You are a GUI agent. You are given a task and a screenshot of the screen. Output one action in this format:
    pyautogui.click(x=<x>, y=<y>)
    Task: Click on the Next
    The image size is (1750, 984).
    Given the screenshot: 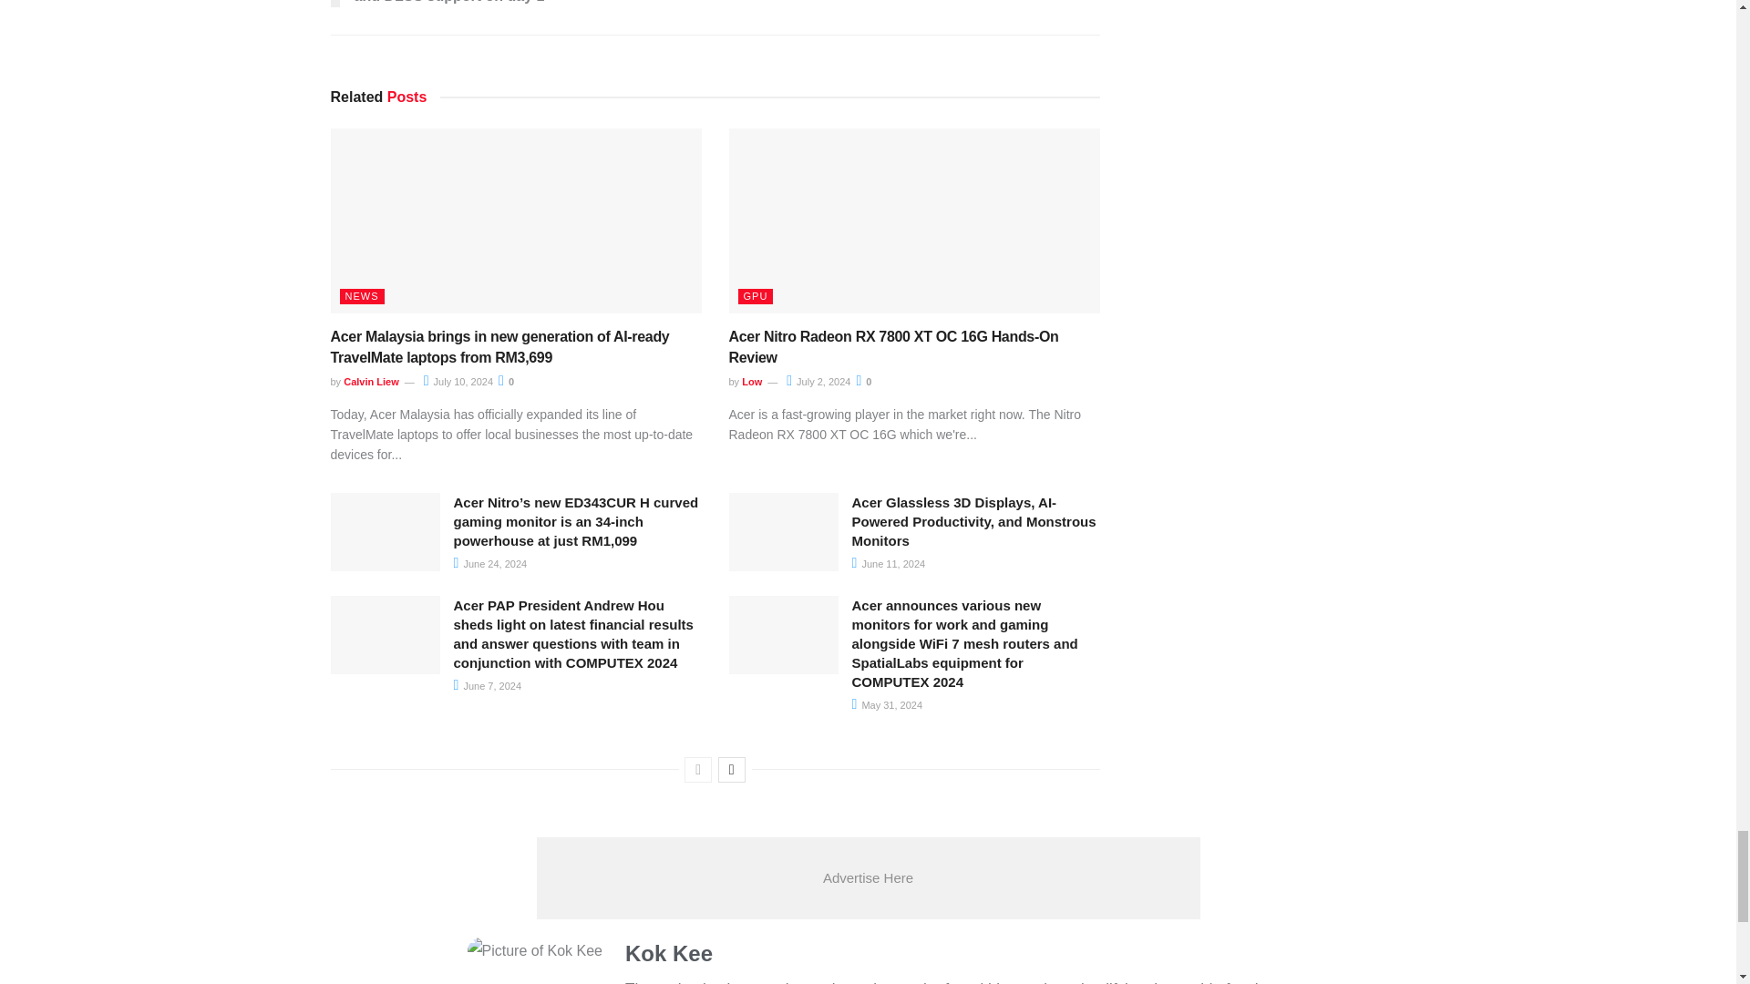 What is the action you would take?
    pyautogui.click(x=731, y=769)
    